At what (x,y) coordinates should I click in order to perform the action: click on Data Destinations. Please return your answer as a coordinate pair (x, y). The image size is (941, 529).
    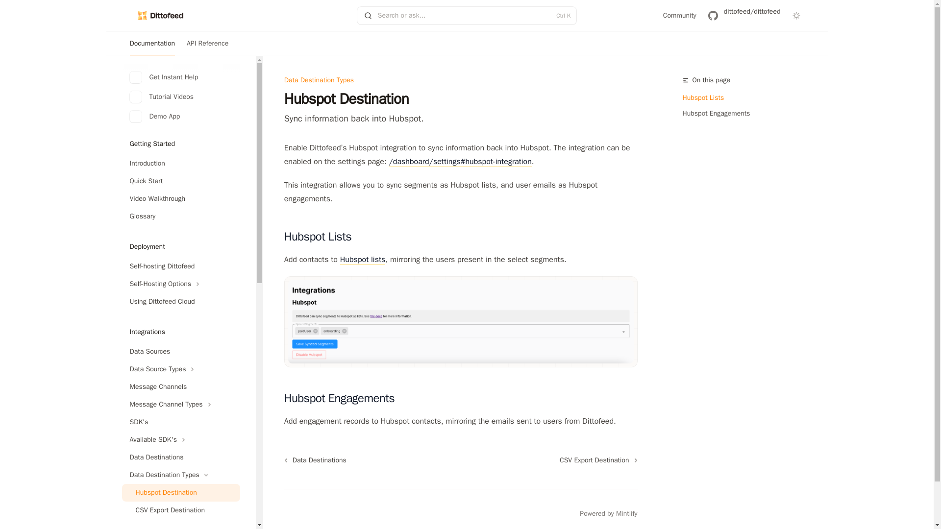
    Looking at the image, I should click on (180, 457).